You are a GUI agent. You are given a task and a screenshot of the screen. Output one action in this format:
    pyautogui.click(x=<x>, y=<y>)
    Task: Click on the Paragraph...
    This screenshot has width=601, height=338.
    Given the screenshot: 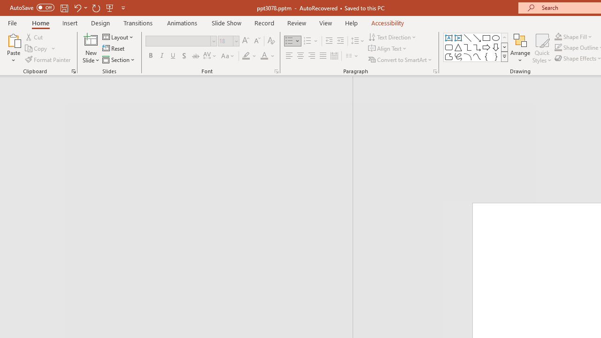 What is the action you would take?
    pyautogui.click(x=435, y=71)
    